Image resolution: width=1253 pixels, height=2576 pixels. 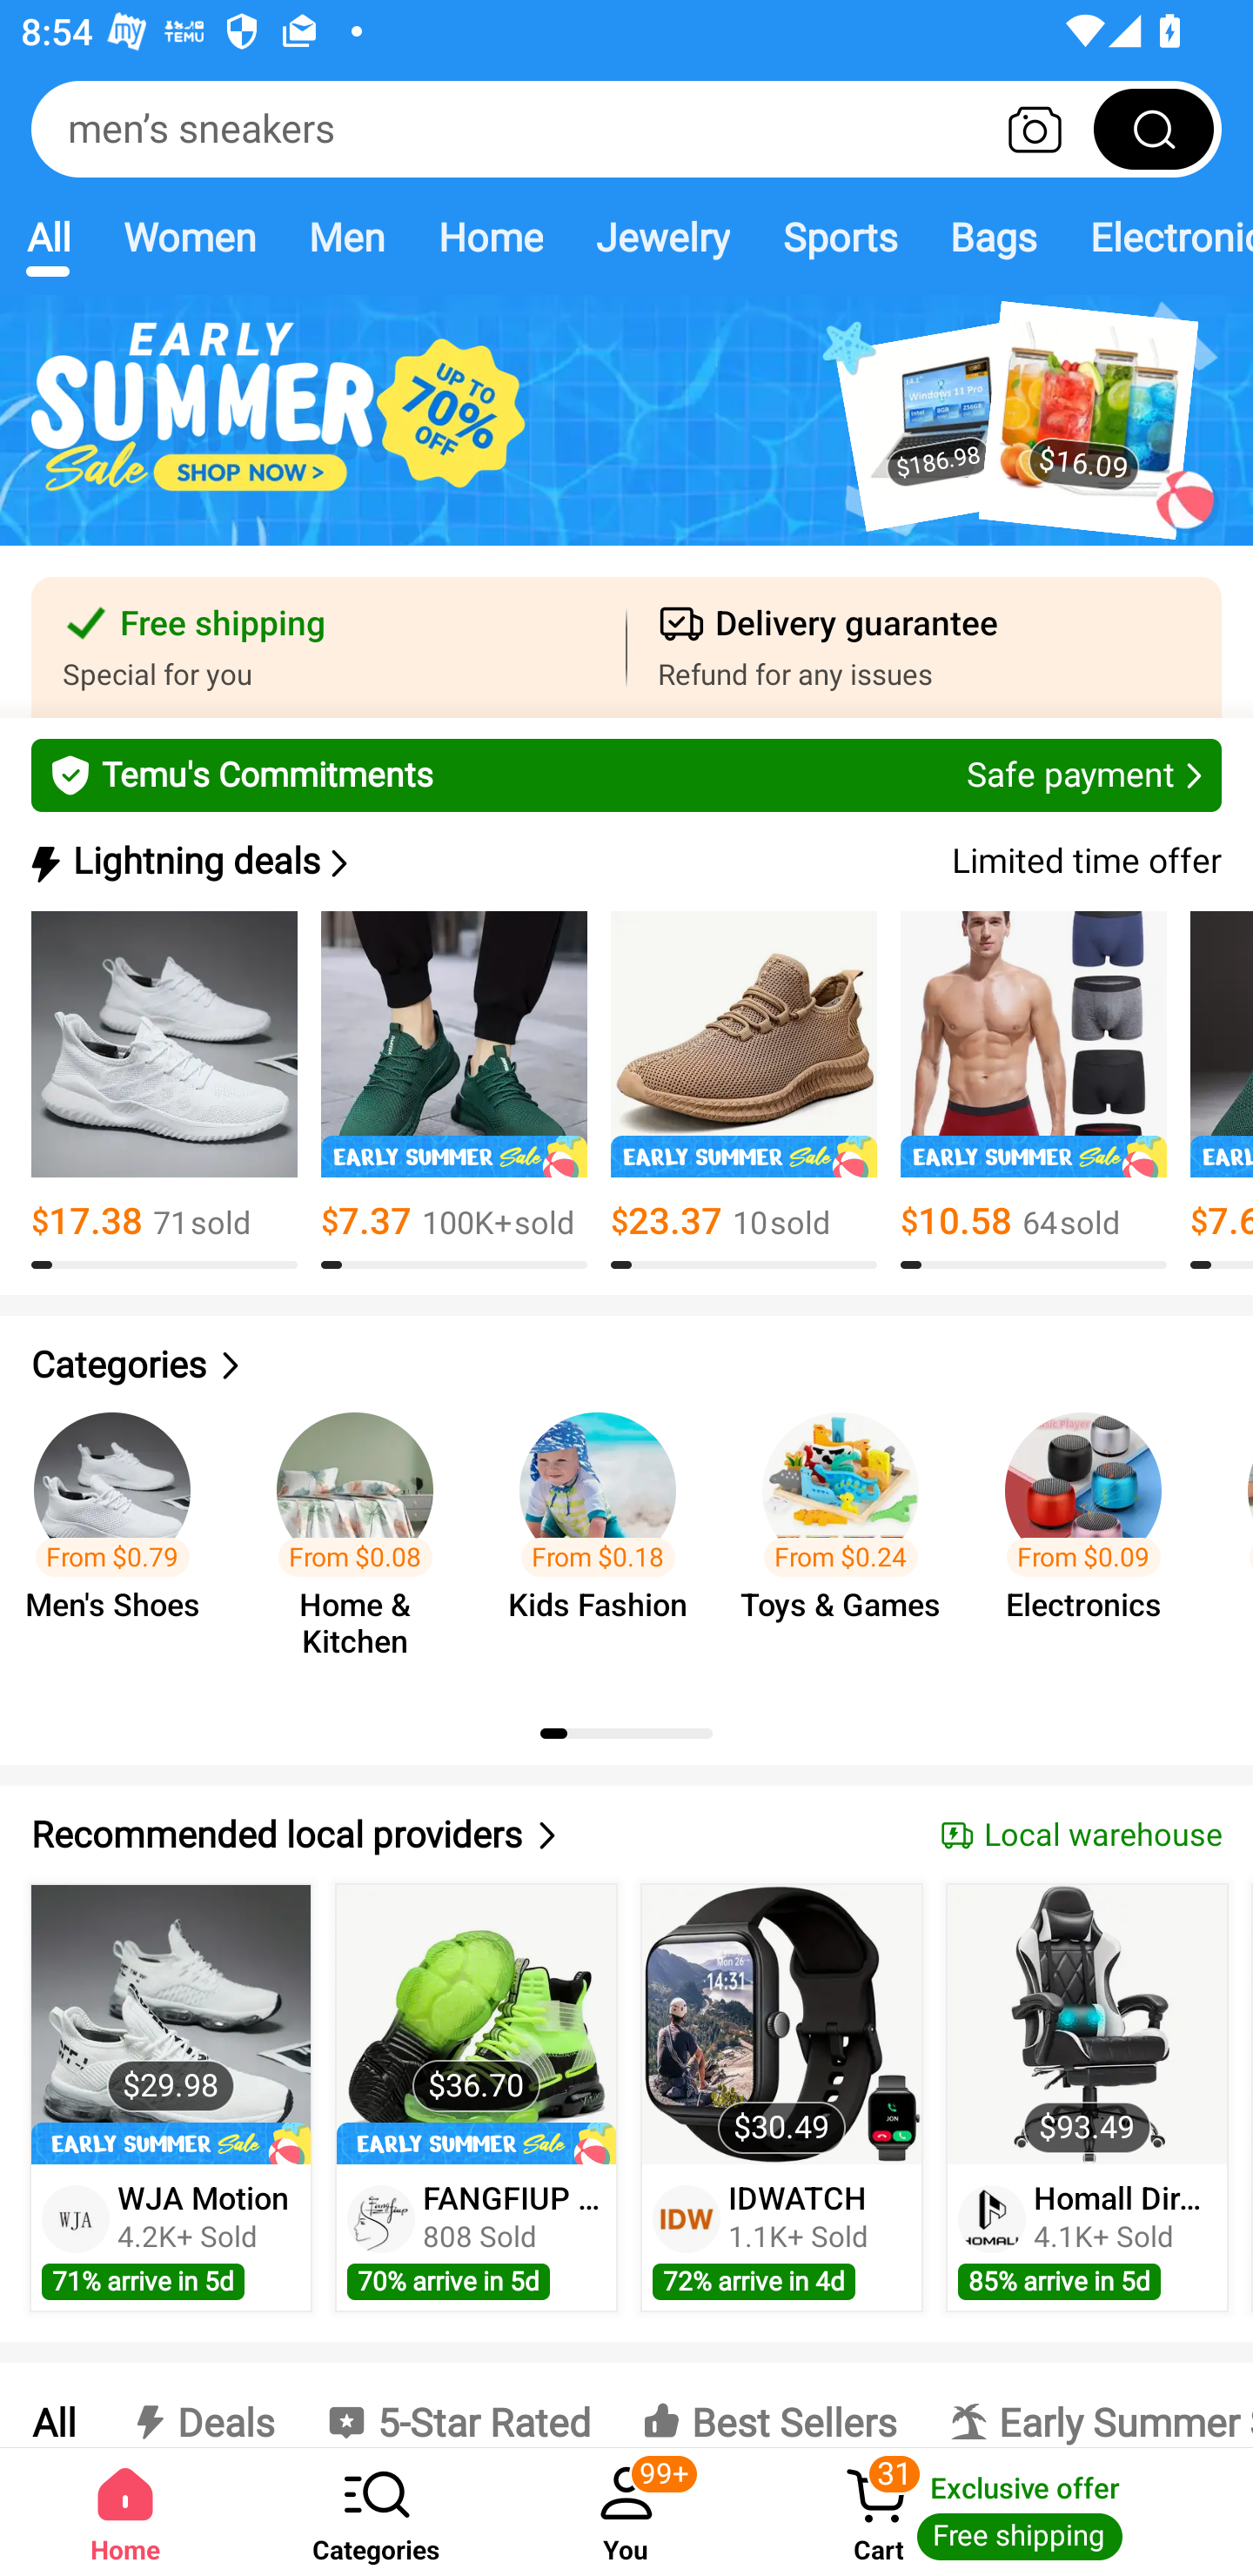 What do you see at coordinates (606, 1539) in the screenshot?
I see `From $0.18 Kids Fashion` at bounding box center [606, 1539].